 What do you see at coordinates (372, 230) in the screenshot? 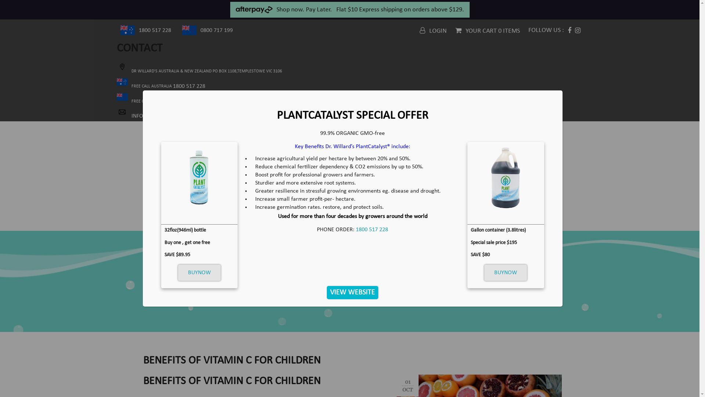
I see `1800 517 228` at bounding box center [372, 230].